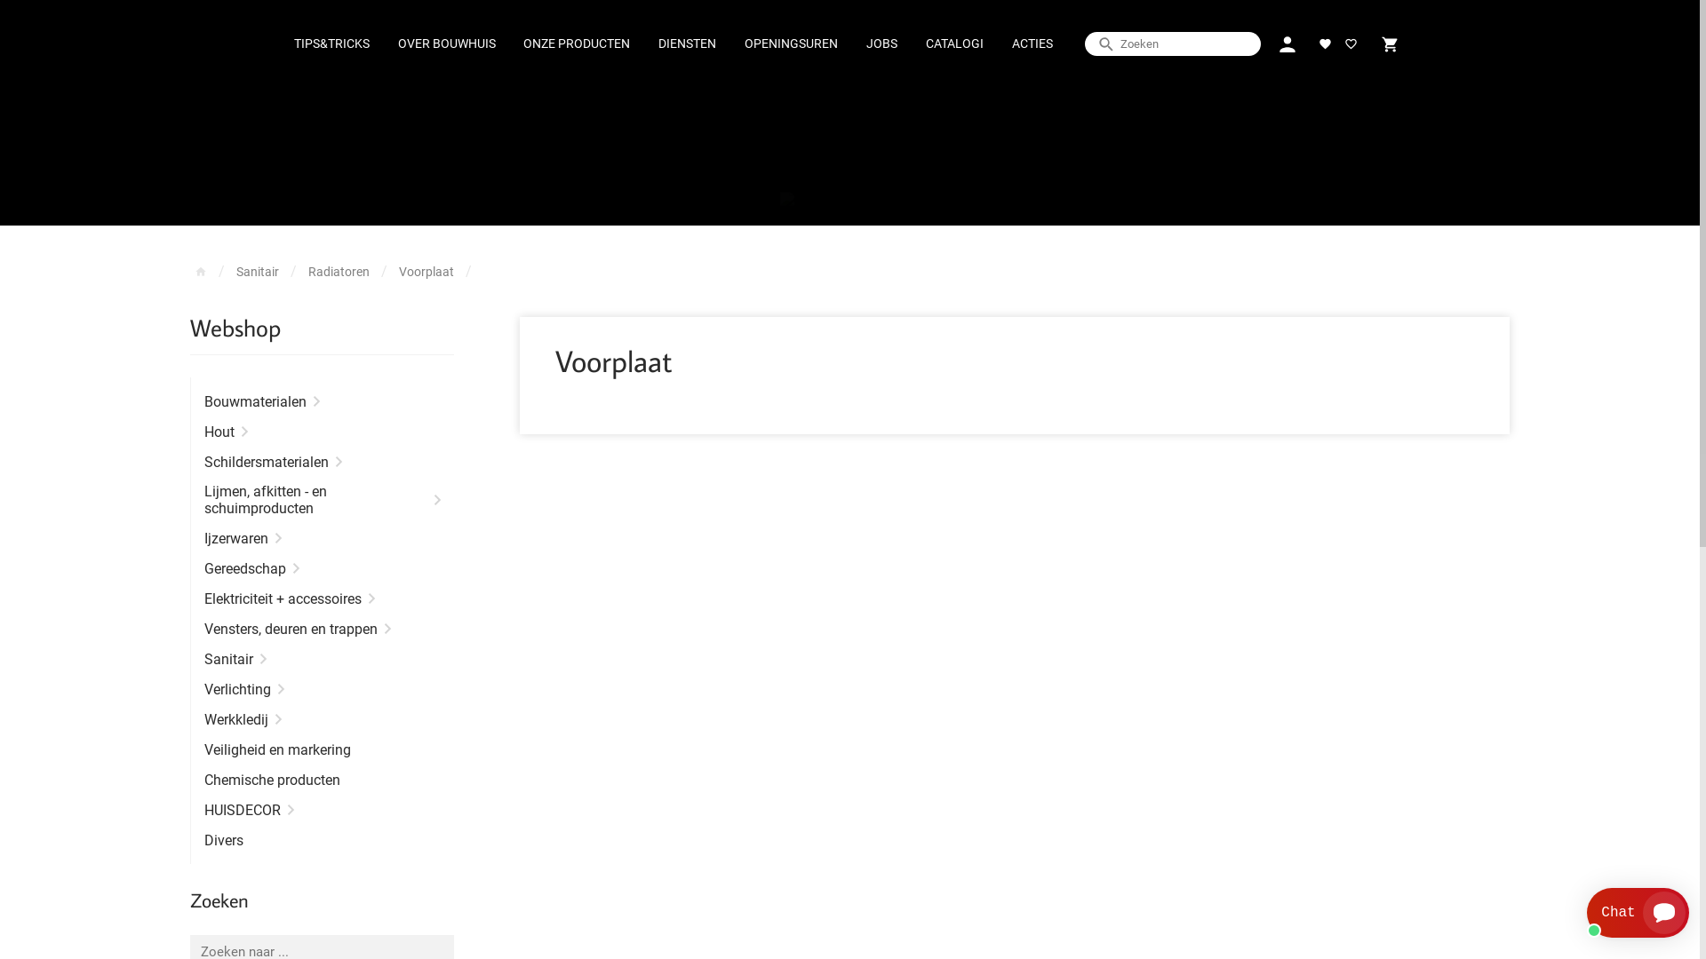  What do you see at coordinates (954, 44) in the screenshot?
I see `CATALOGI` at bounding box center [954, 44].